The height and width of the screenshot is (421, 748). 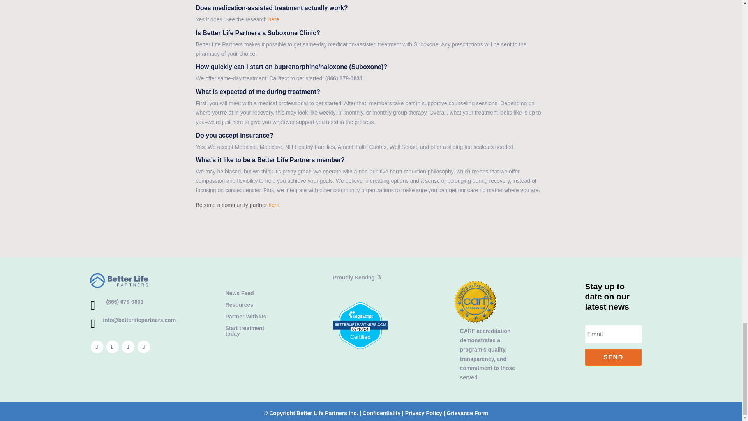 I want to click on here, so click(x=273, y=205).